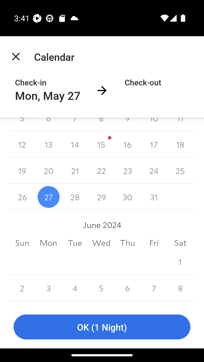 This screenshot has height=362, width=204. I want to click on Fri, so click(154, 243).